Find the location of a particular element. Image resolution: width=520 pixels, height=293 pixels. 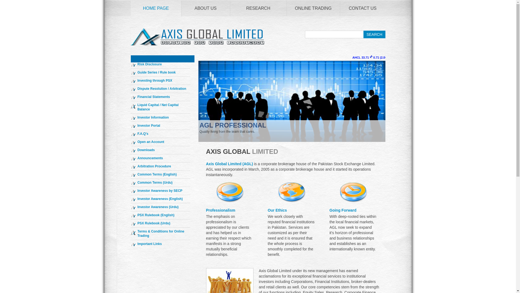

Risk Disclosure is located at coordinates (149, 64).